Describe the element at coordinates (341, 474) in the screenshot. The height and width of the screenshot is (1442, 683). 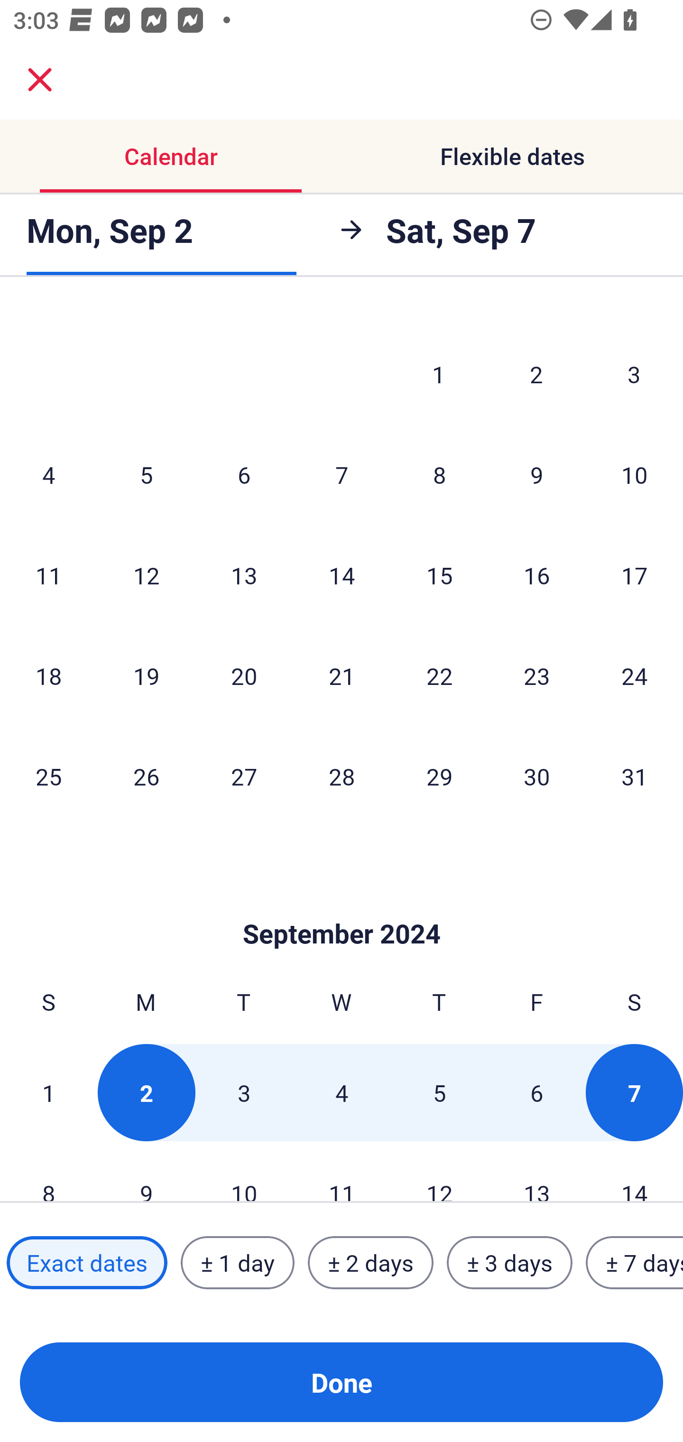
I see `7 Wednesday, August 7, 2024` at that location.